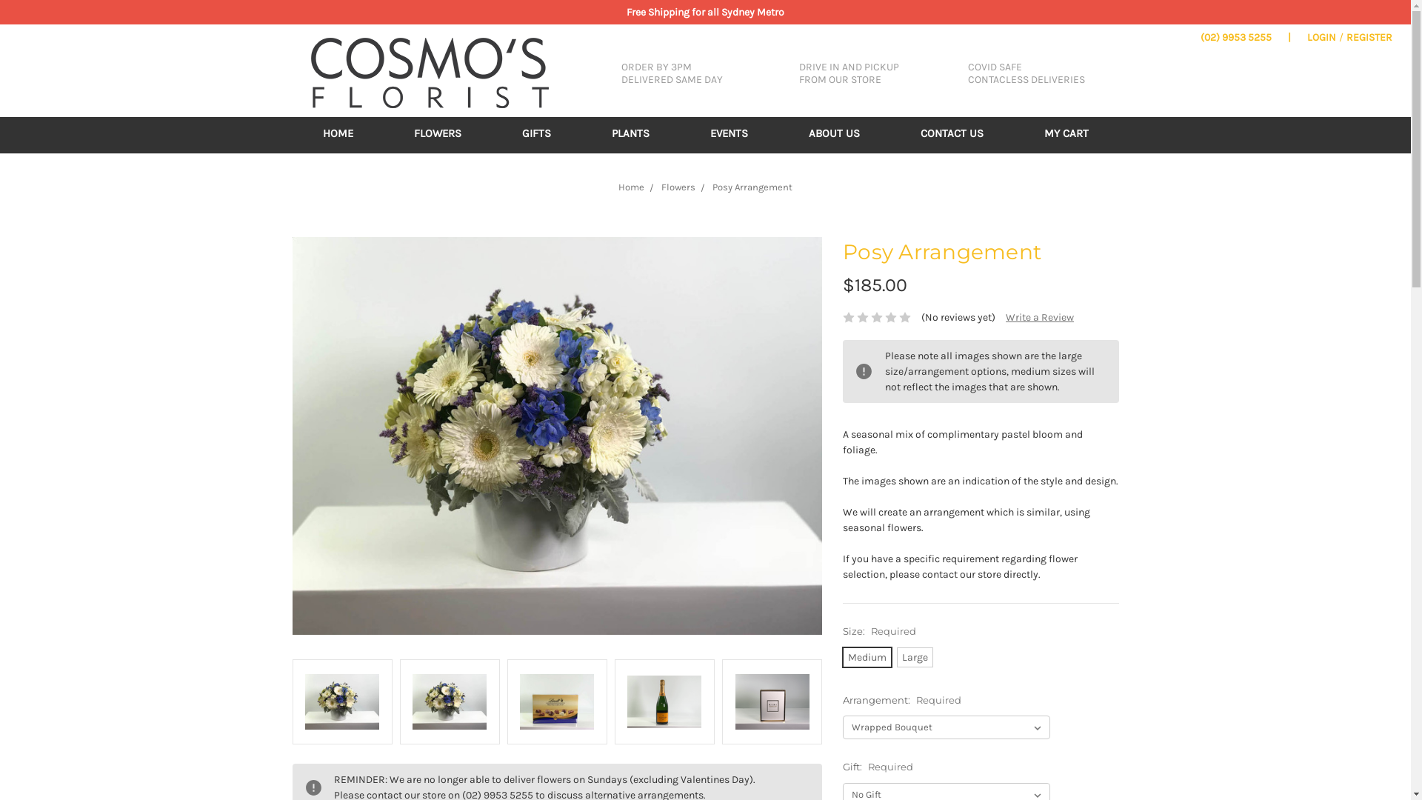  Describe the element at coordinates (1066, 135) in the screenshot. I see `MY CART` at that location.